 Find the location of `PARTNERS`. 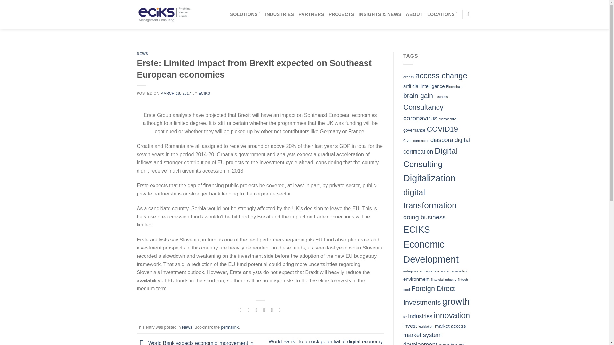

PARTNERS is located at coordinates (311, 14).